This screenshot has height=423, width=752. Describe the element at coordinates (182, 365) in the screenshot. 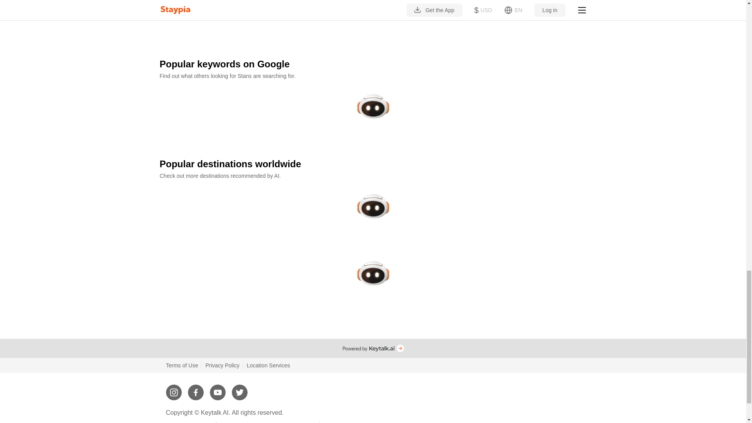

I see `Terms of Use` at that location.